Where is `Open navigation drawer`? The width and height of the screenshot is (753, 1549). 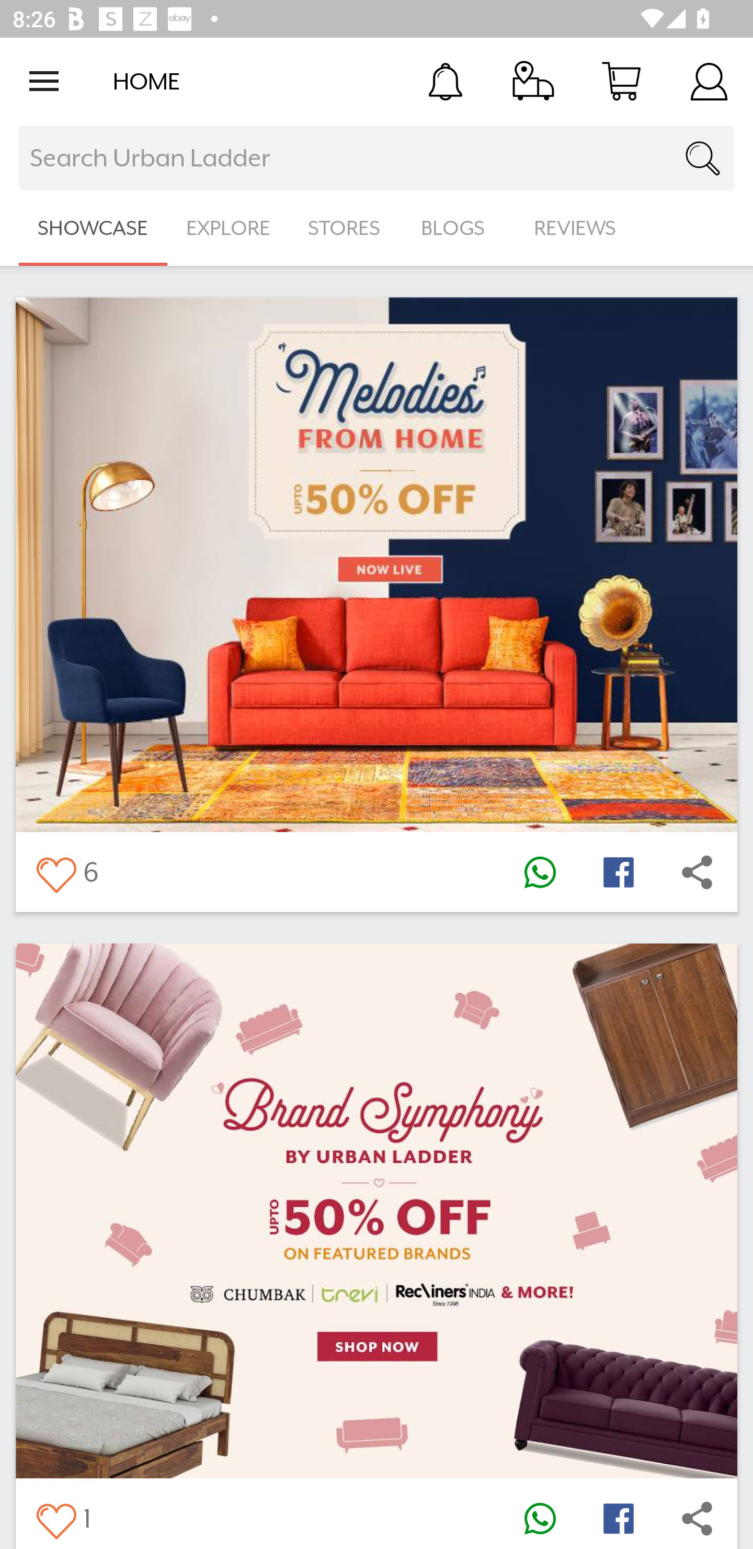 Open navigation drawer is located at coordinates (44, 81).